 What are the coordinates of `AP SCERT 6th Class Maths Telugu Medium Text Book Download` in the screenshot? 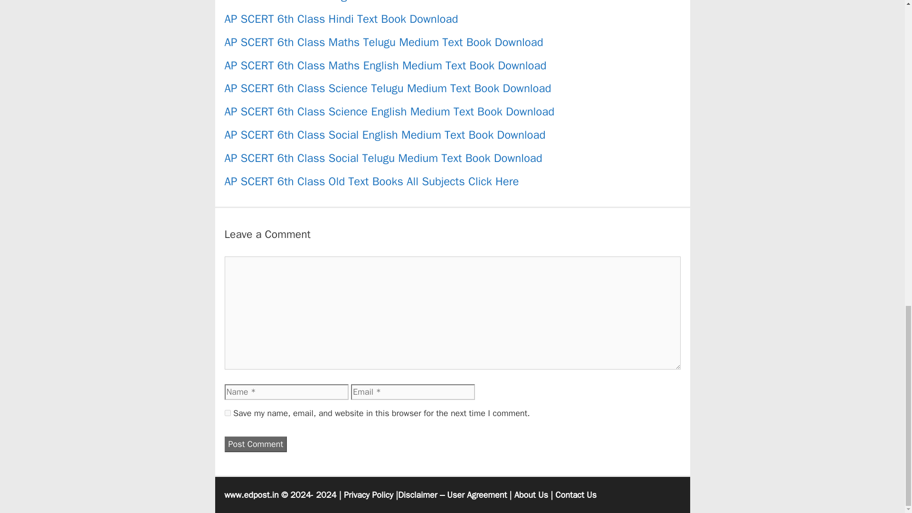 It's located at (383, 42).